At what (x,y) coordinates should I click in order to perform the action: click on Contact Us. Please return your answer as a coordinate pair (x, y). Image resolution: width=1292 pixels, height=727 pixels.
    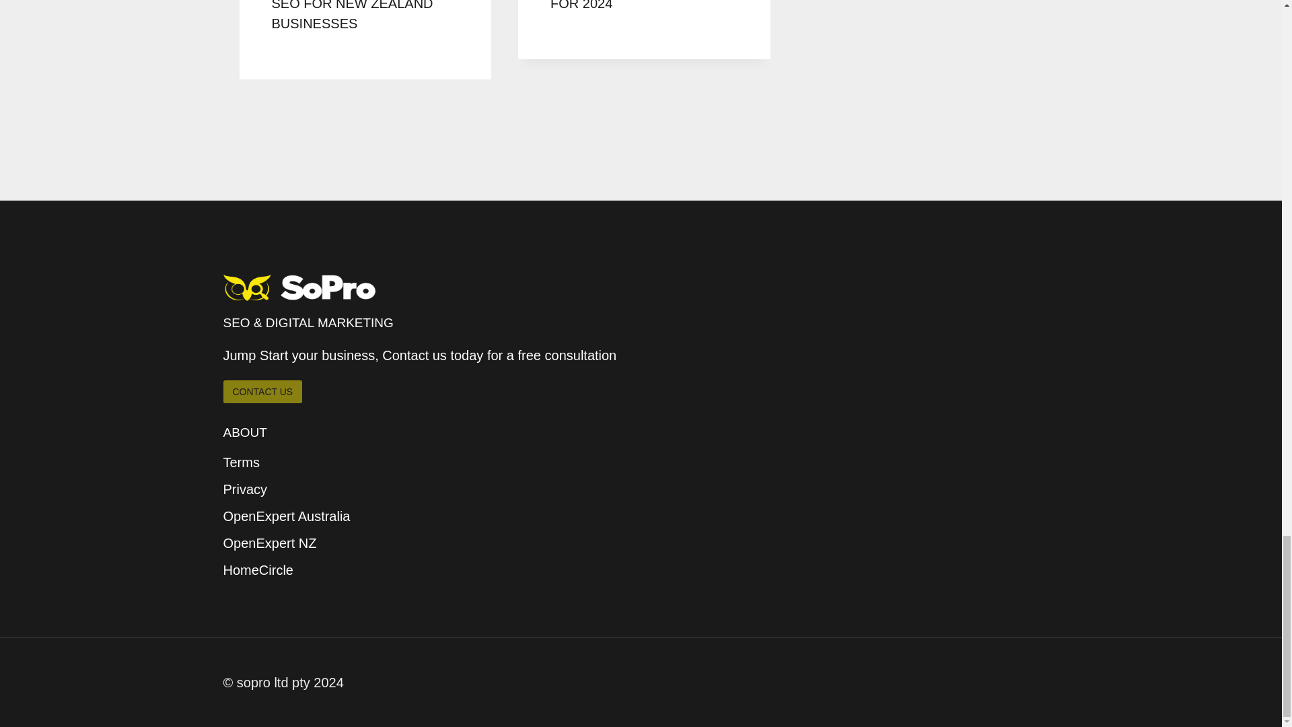
    Looking at the image, I should click on (262, 392).